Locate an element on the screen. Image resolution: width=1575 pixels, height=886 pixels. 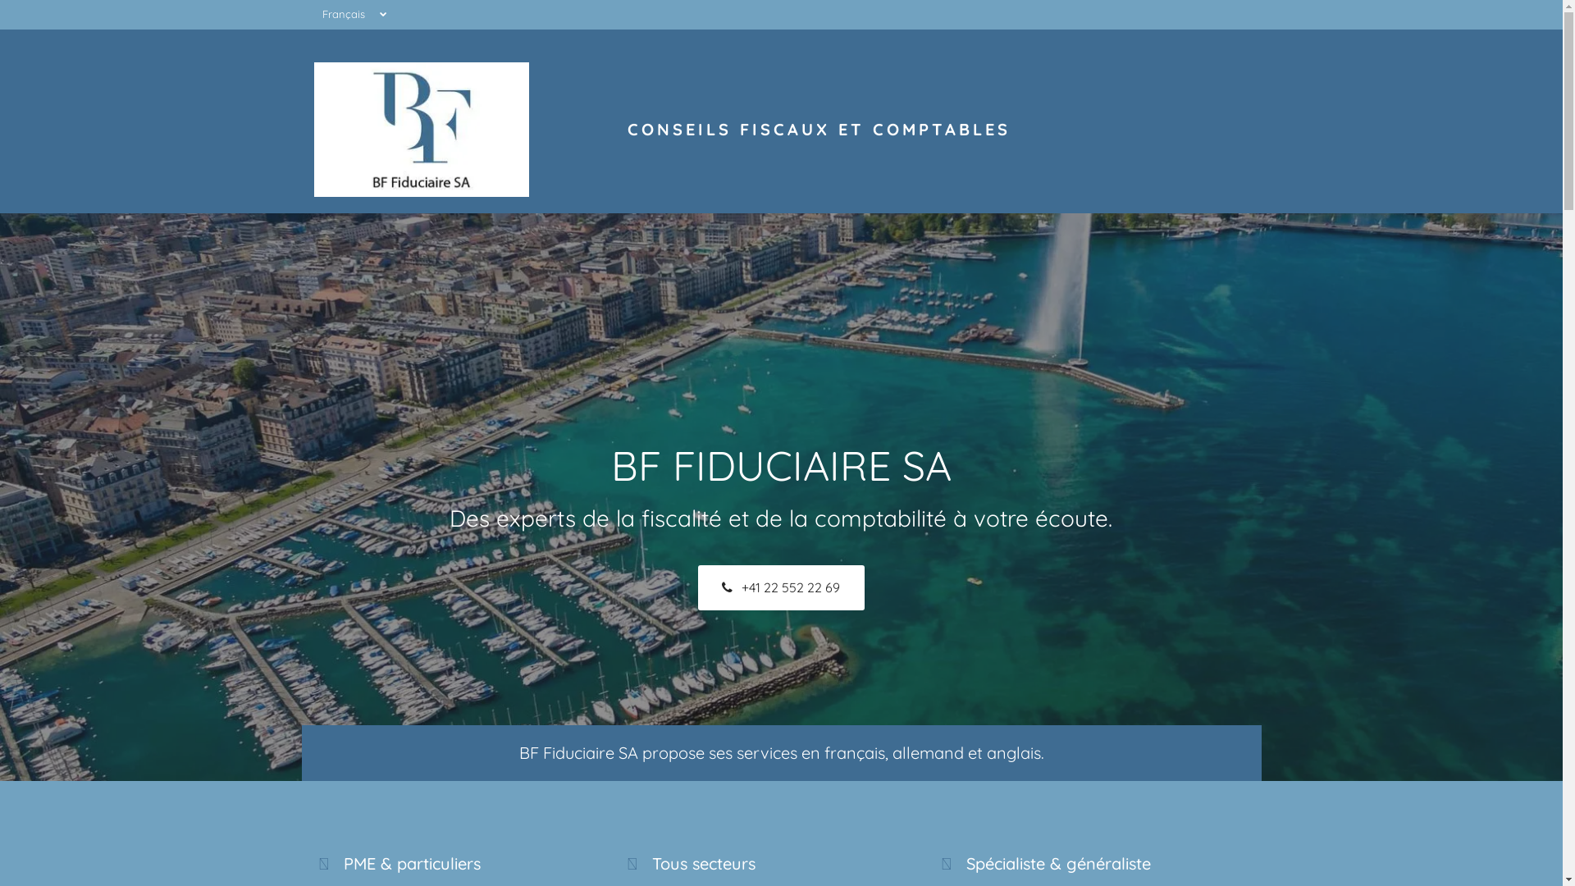
+41 22 552 22 69 is located at coordinates (781, 587).